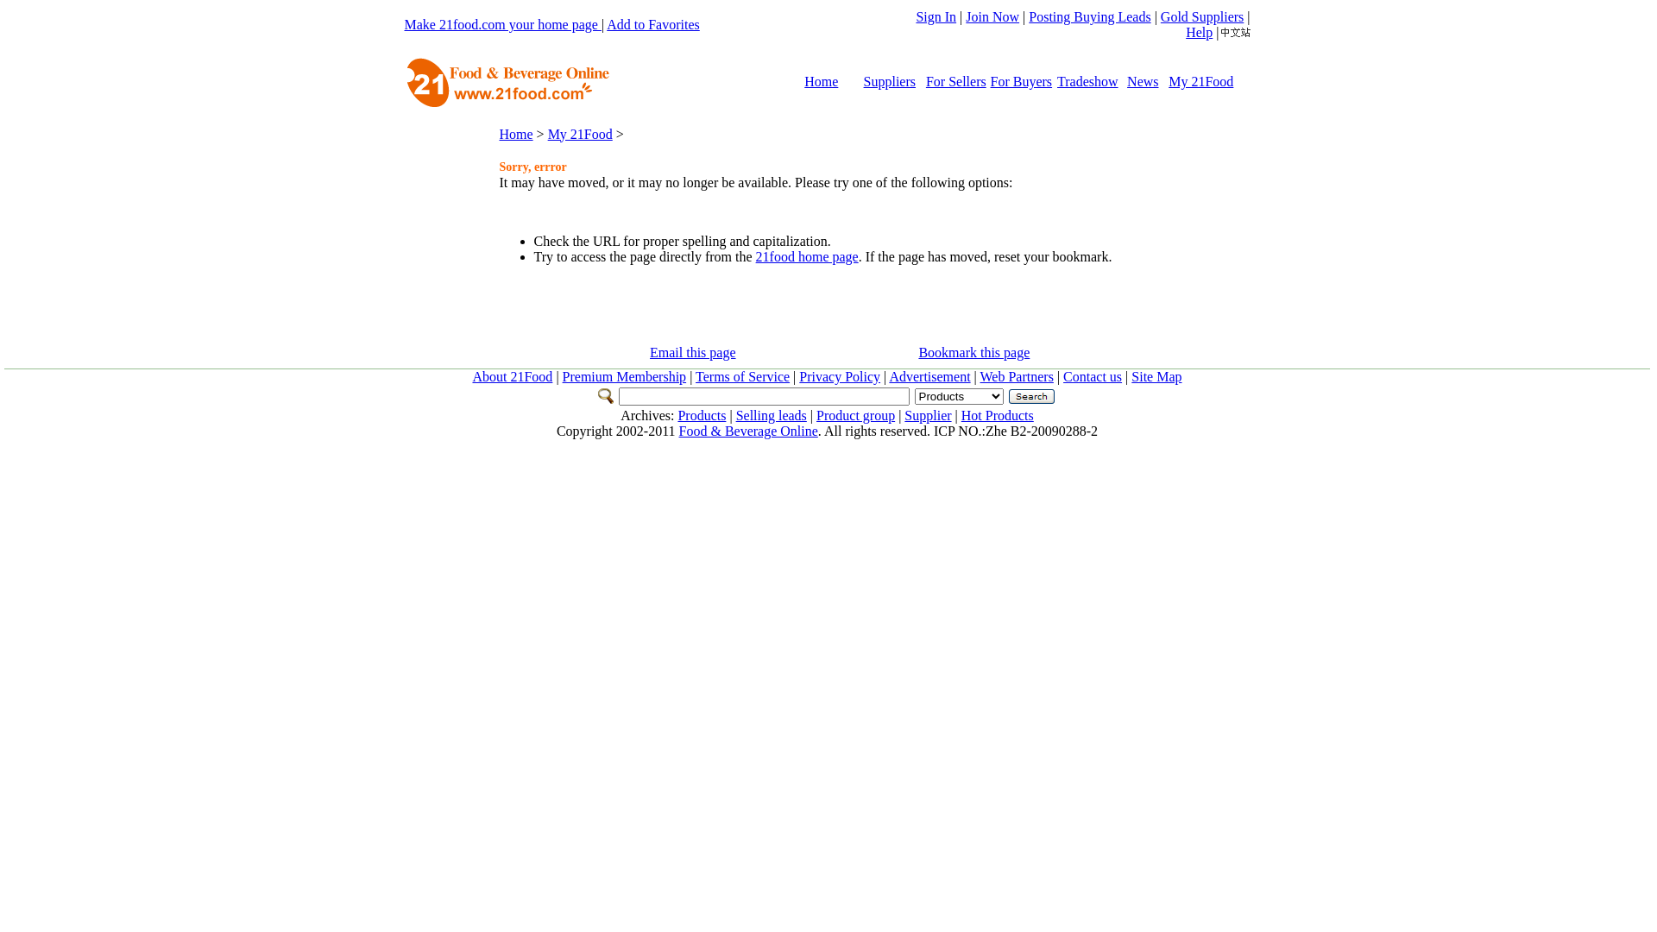 This screenshot has width=1657, height=932. I want to click on Product group, so click(856, 416).